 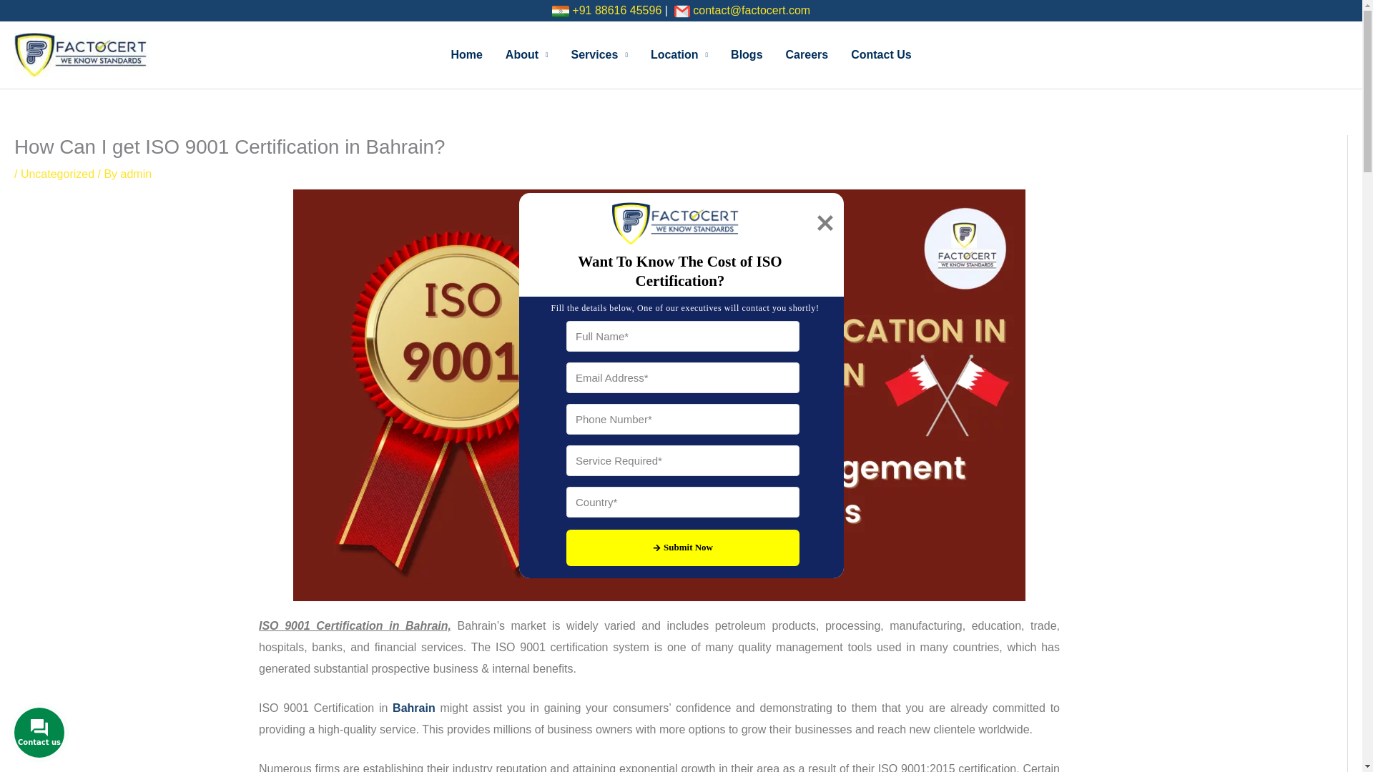 What do you see at coordinates (599, 54) in the screenshot?
I see `Services` at bounding box center [599, 54].